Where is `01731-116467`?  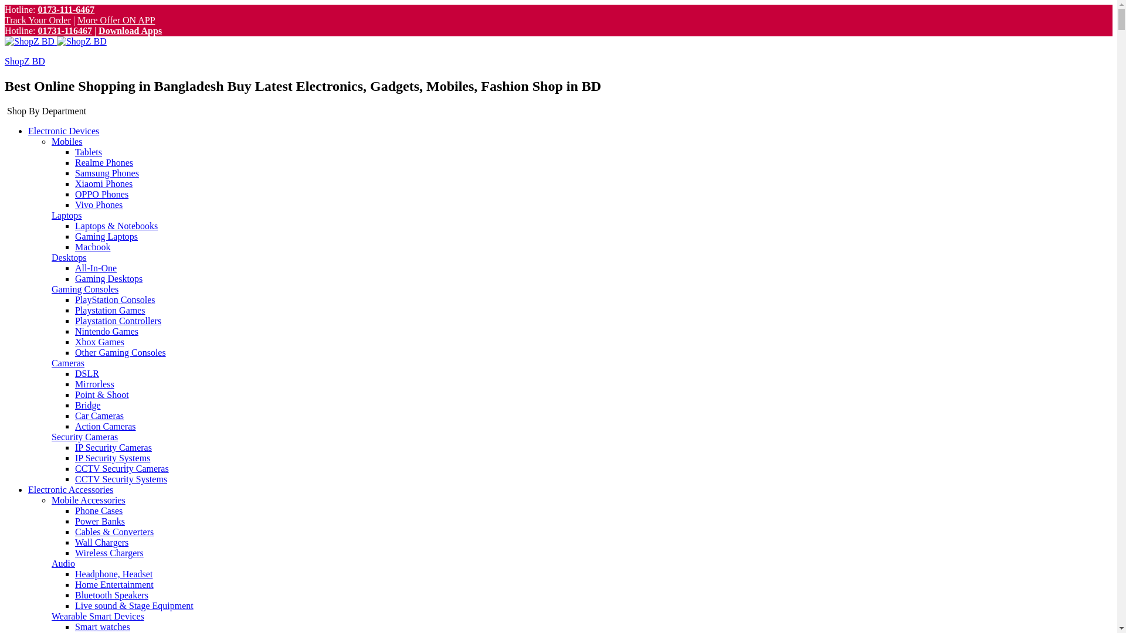
01731-116467 is located at coordinates (65, 30).